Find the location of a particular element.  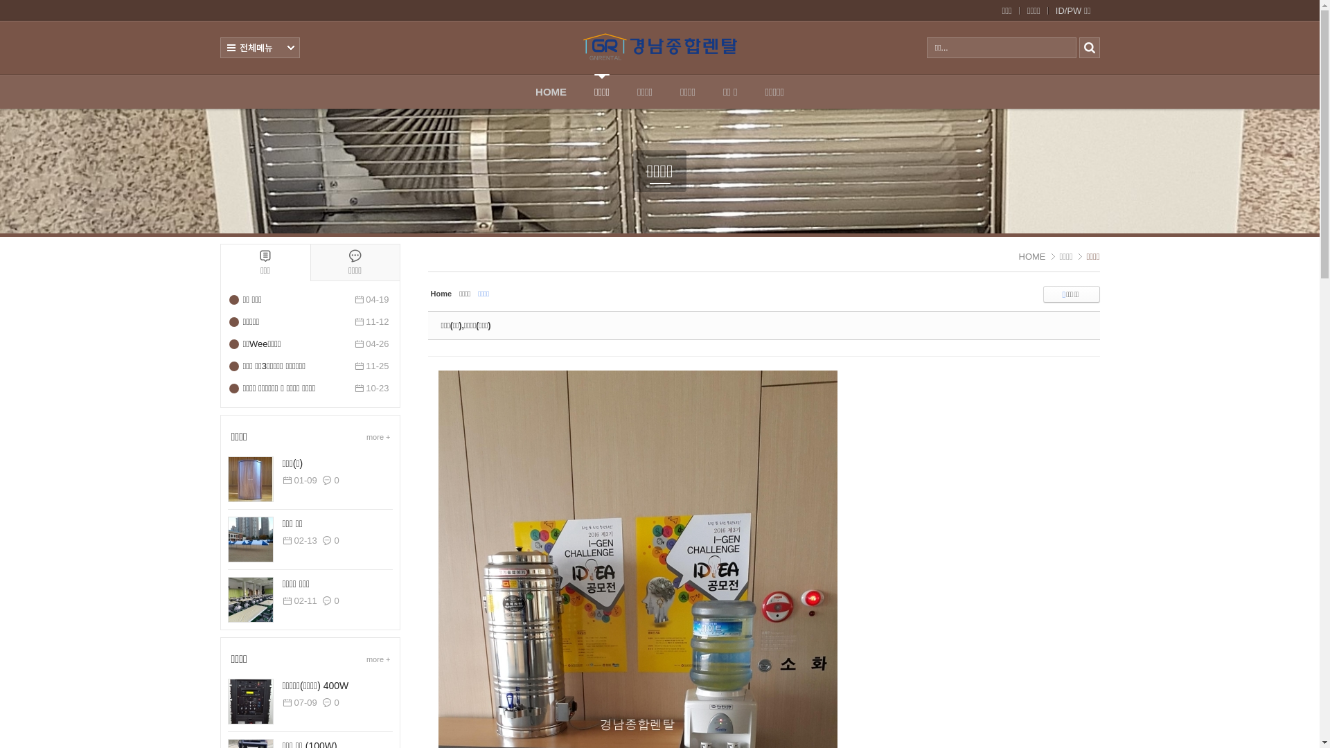

more + is located at coordinates (378, 437).